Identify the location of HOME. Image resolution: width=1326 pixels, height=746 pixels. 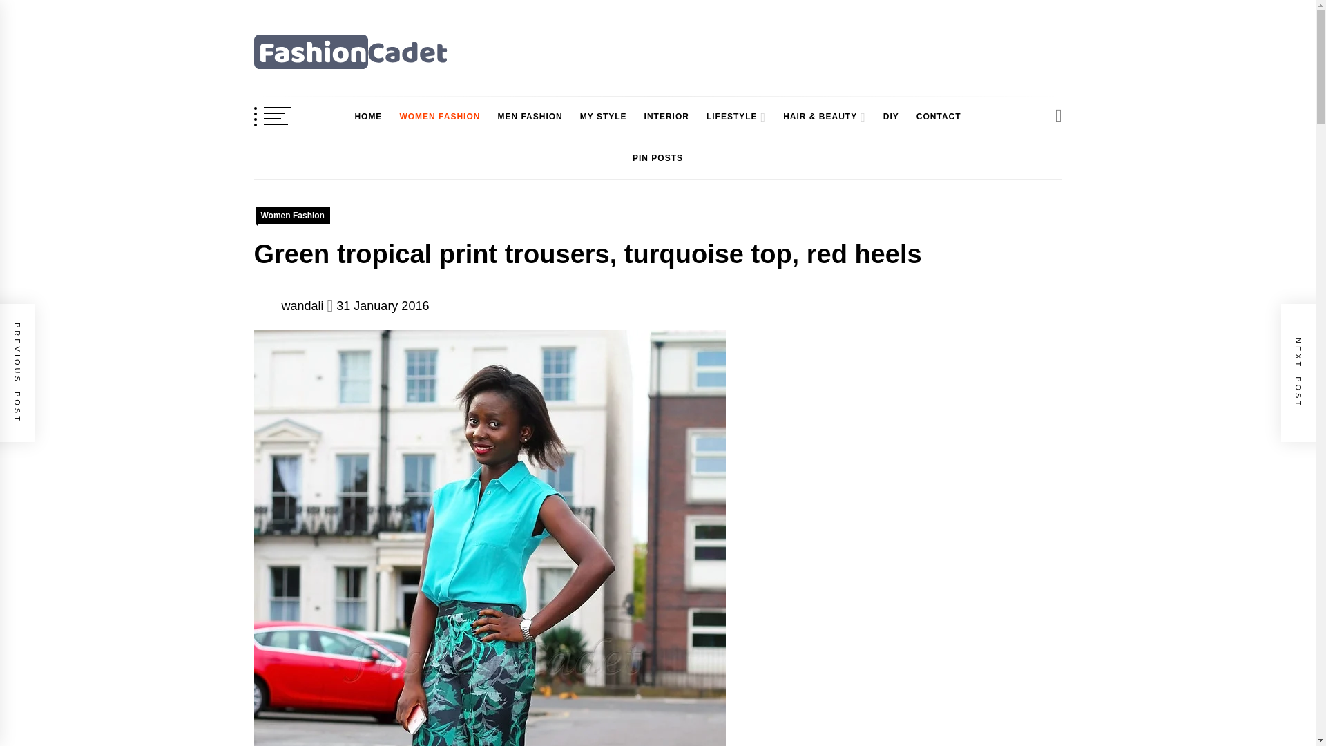
(367, 117).